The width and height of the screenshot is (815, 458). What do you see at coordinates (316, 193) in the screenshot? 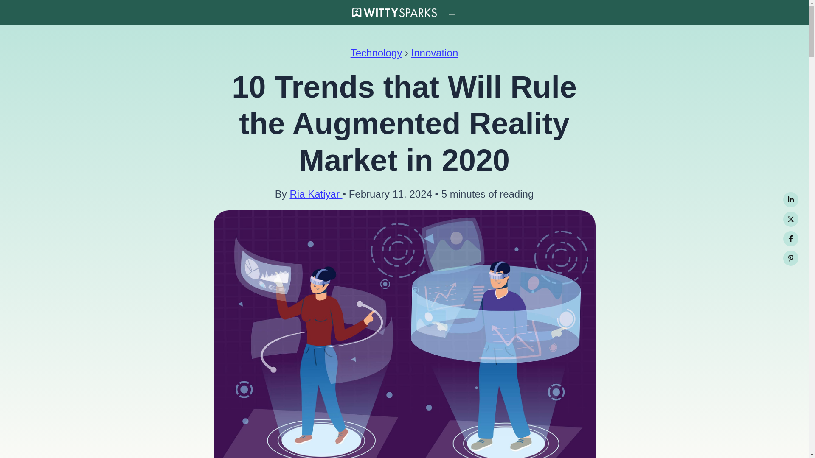
I see `Ria Katiyar` at bounding box center [316, 193].